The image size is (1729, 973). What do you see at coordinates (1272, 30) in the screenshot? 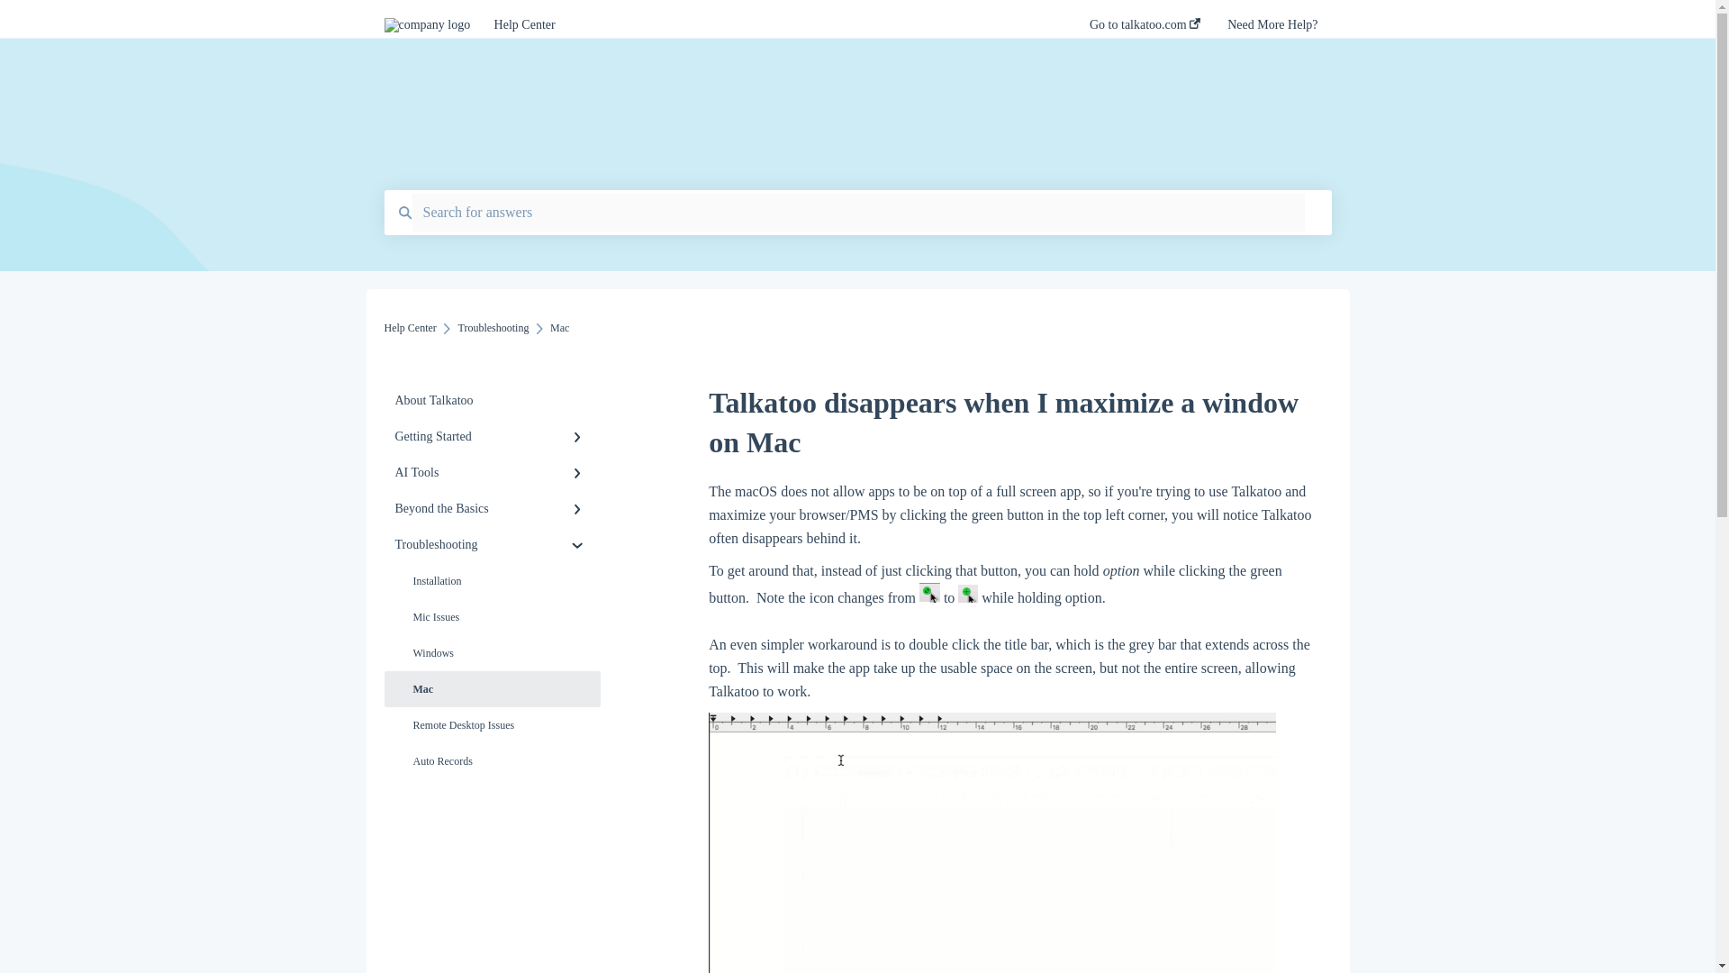
I see `Need More Help?` at bounding box center [1272, 30].